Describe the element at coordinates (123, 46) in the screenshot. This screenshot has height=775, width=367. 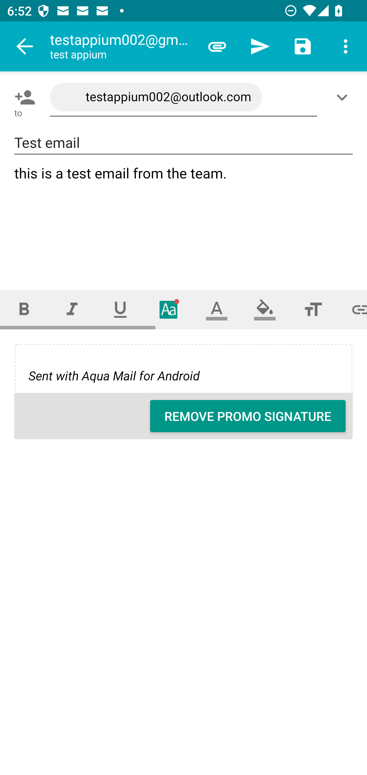
I see `testappium002@gmail.com test appium` at that location.